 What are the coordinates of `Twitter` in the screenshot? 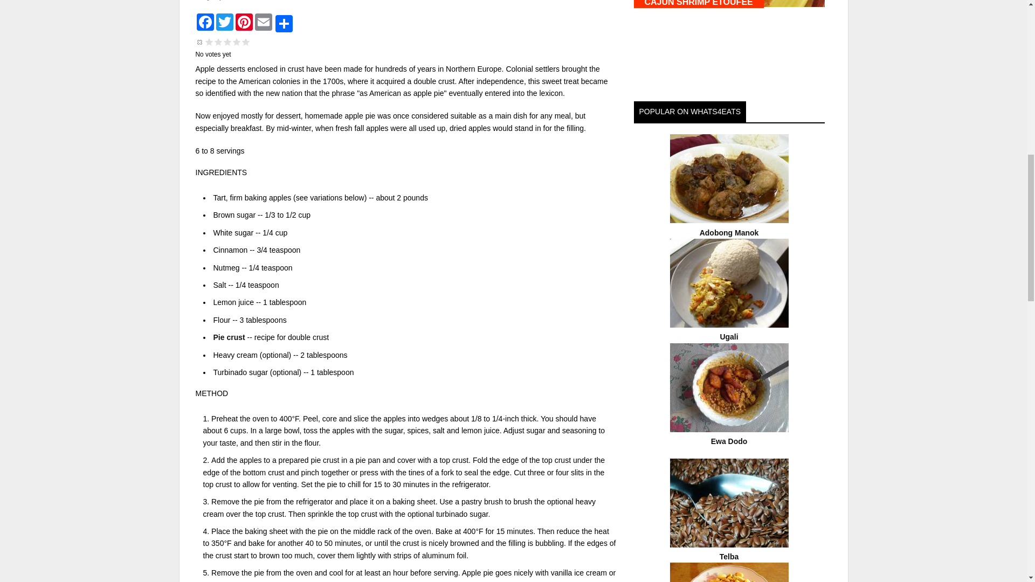 It's located at (224, 22).